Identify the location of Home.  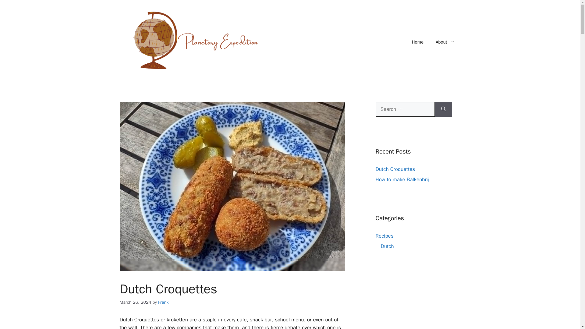
(417, 42).